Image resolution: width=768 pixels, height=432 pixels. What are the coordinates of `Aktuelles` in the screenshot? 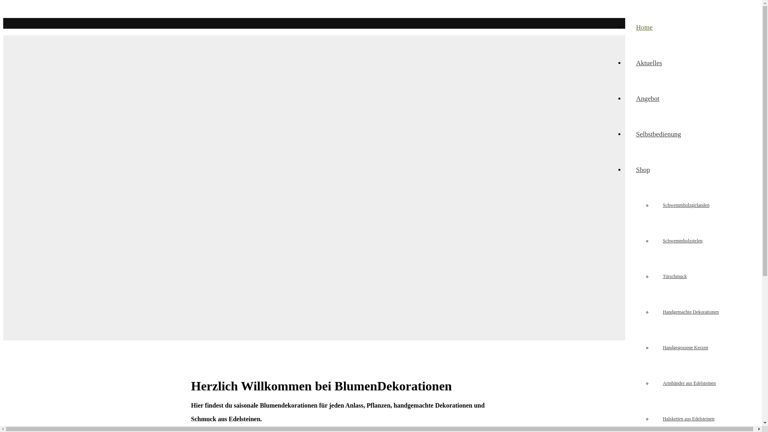 It's located at (649, 63).